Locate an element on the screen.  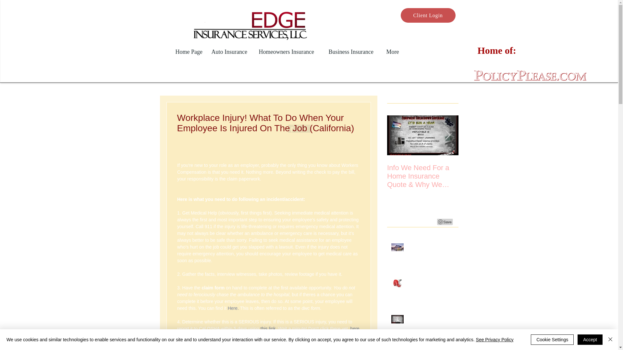
here is located at coordinates (355, 328).